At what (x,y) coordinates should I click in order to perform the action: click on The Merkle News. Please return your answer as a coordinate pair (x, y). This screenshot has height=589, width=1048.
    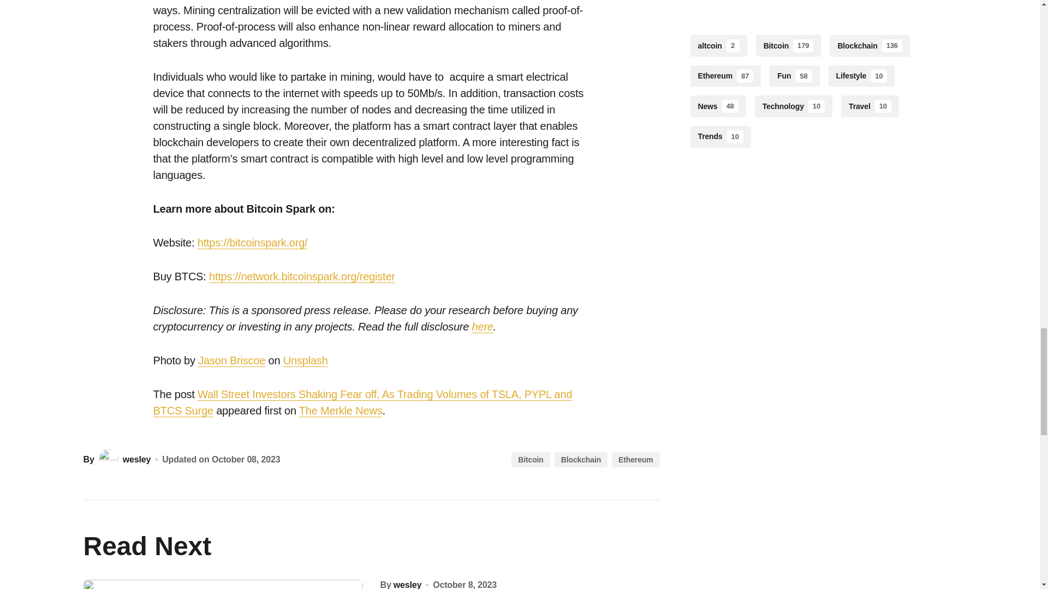
    Looking at the image, I should click on (341, 410).